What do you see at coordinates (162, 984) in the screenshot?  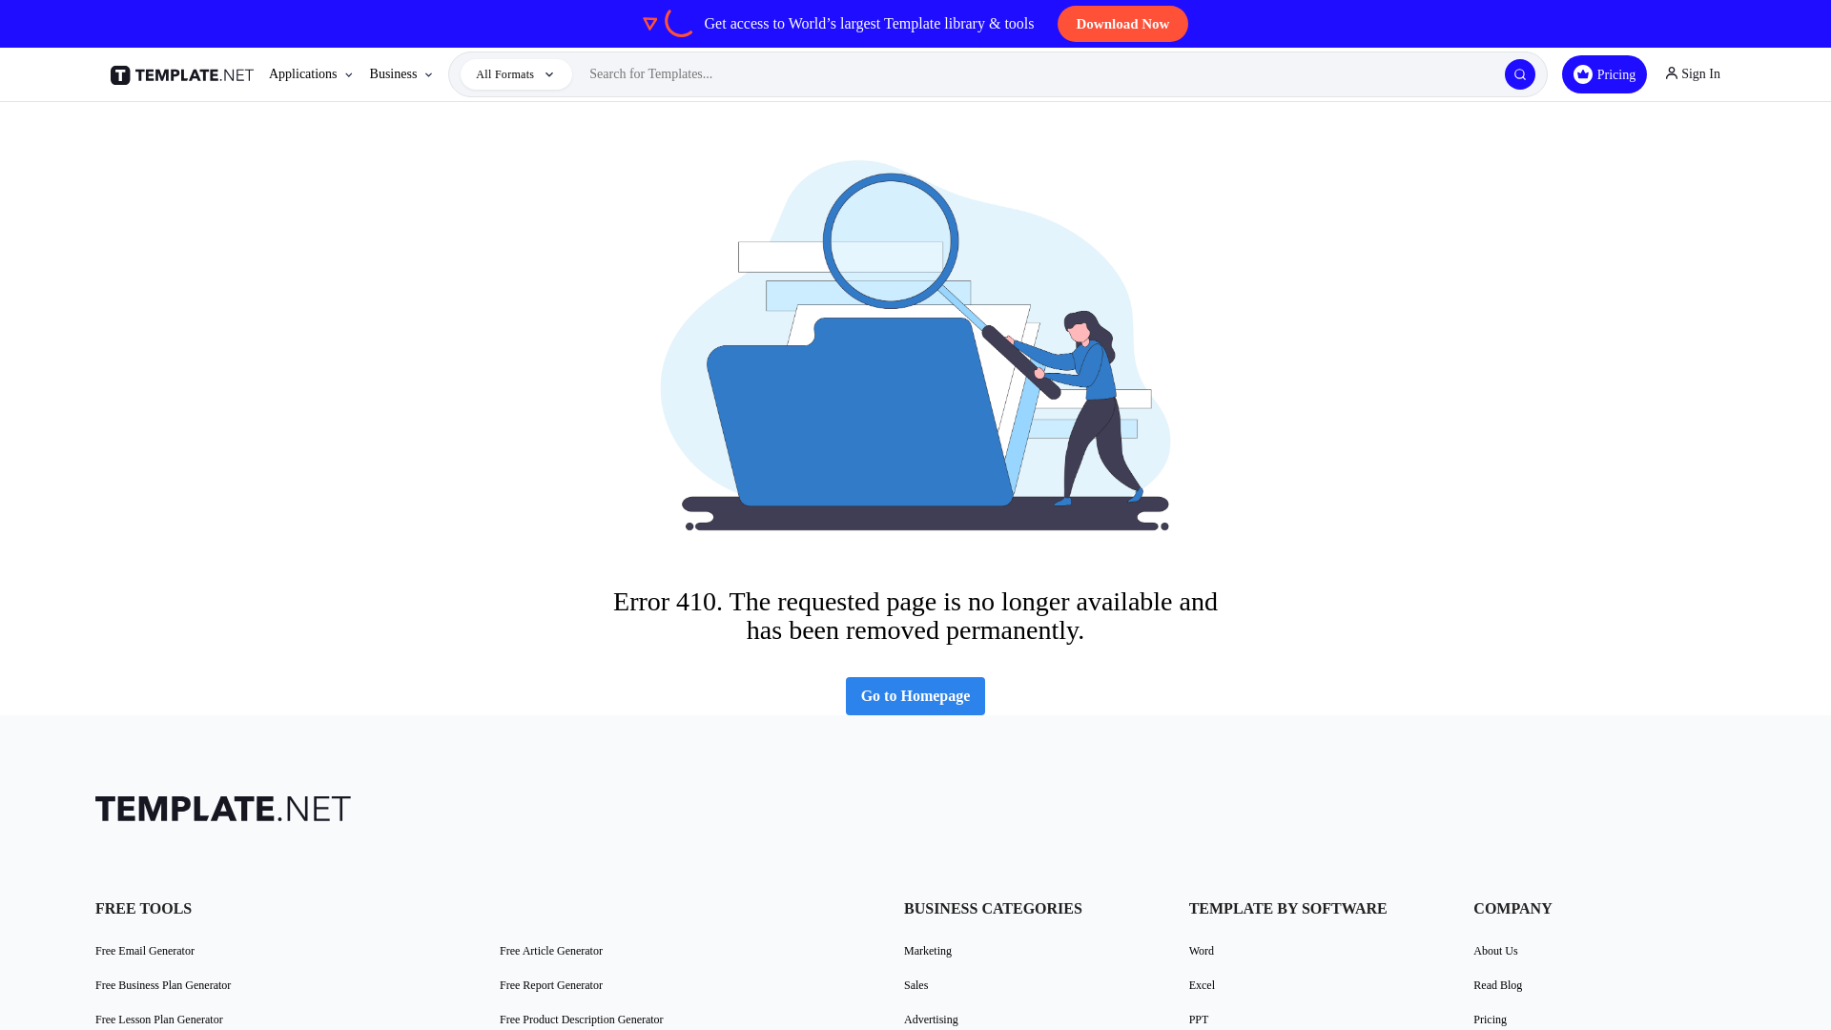 I see `Free Business Plan Generator` at bounding box center [162, 984].